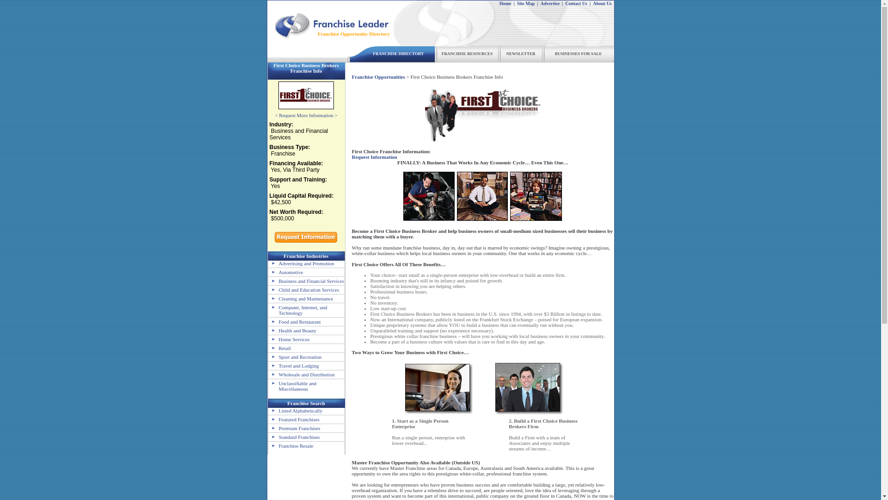 Image resolution: width=888 pixels, height=500 pixels. I want to click on FRANCHISE RESOURCES, so click(467, 54).